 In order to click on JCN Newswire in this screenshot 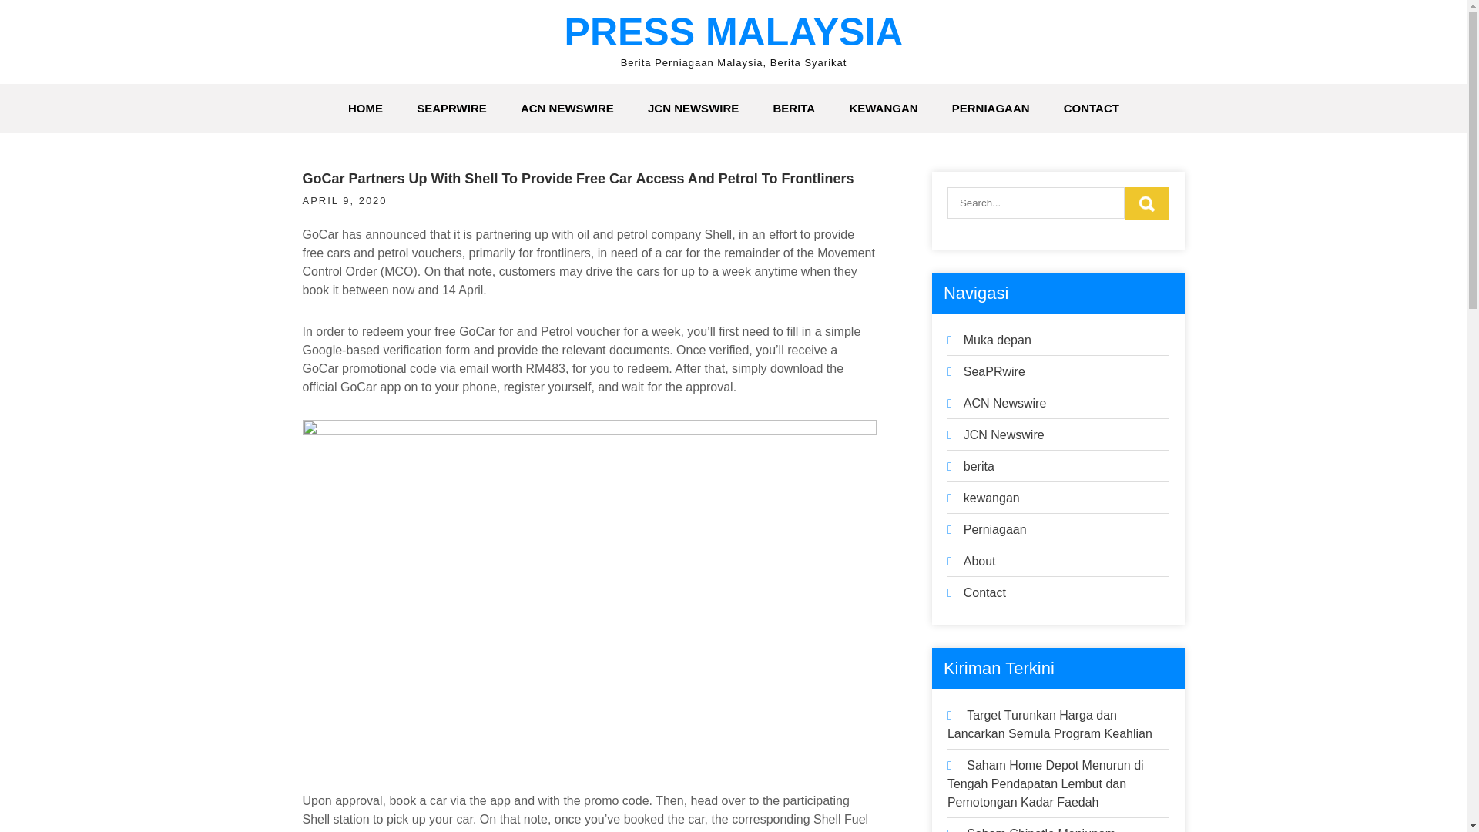, I will do `click(1004, 434)`.